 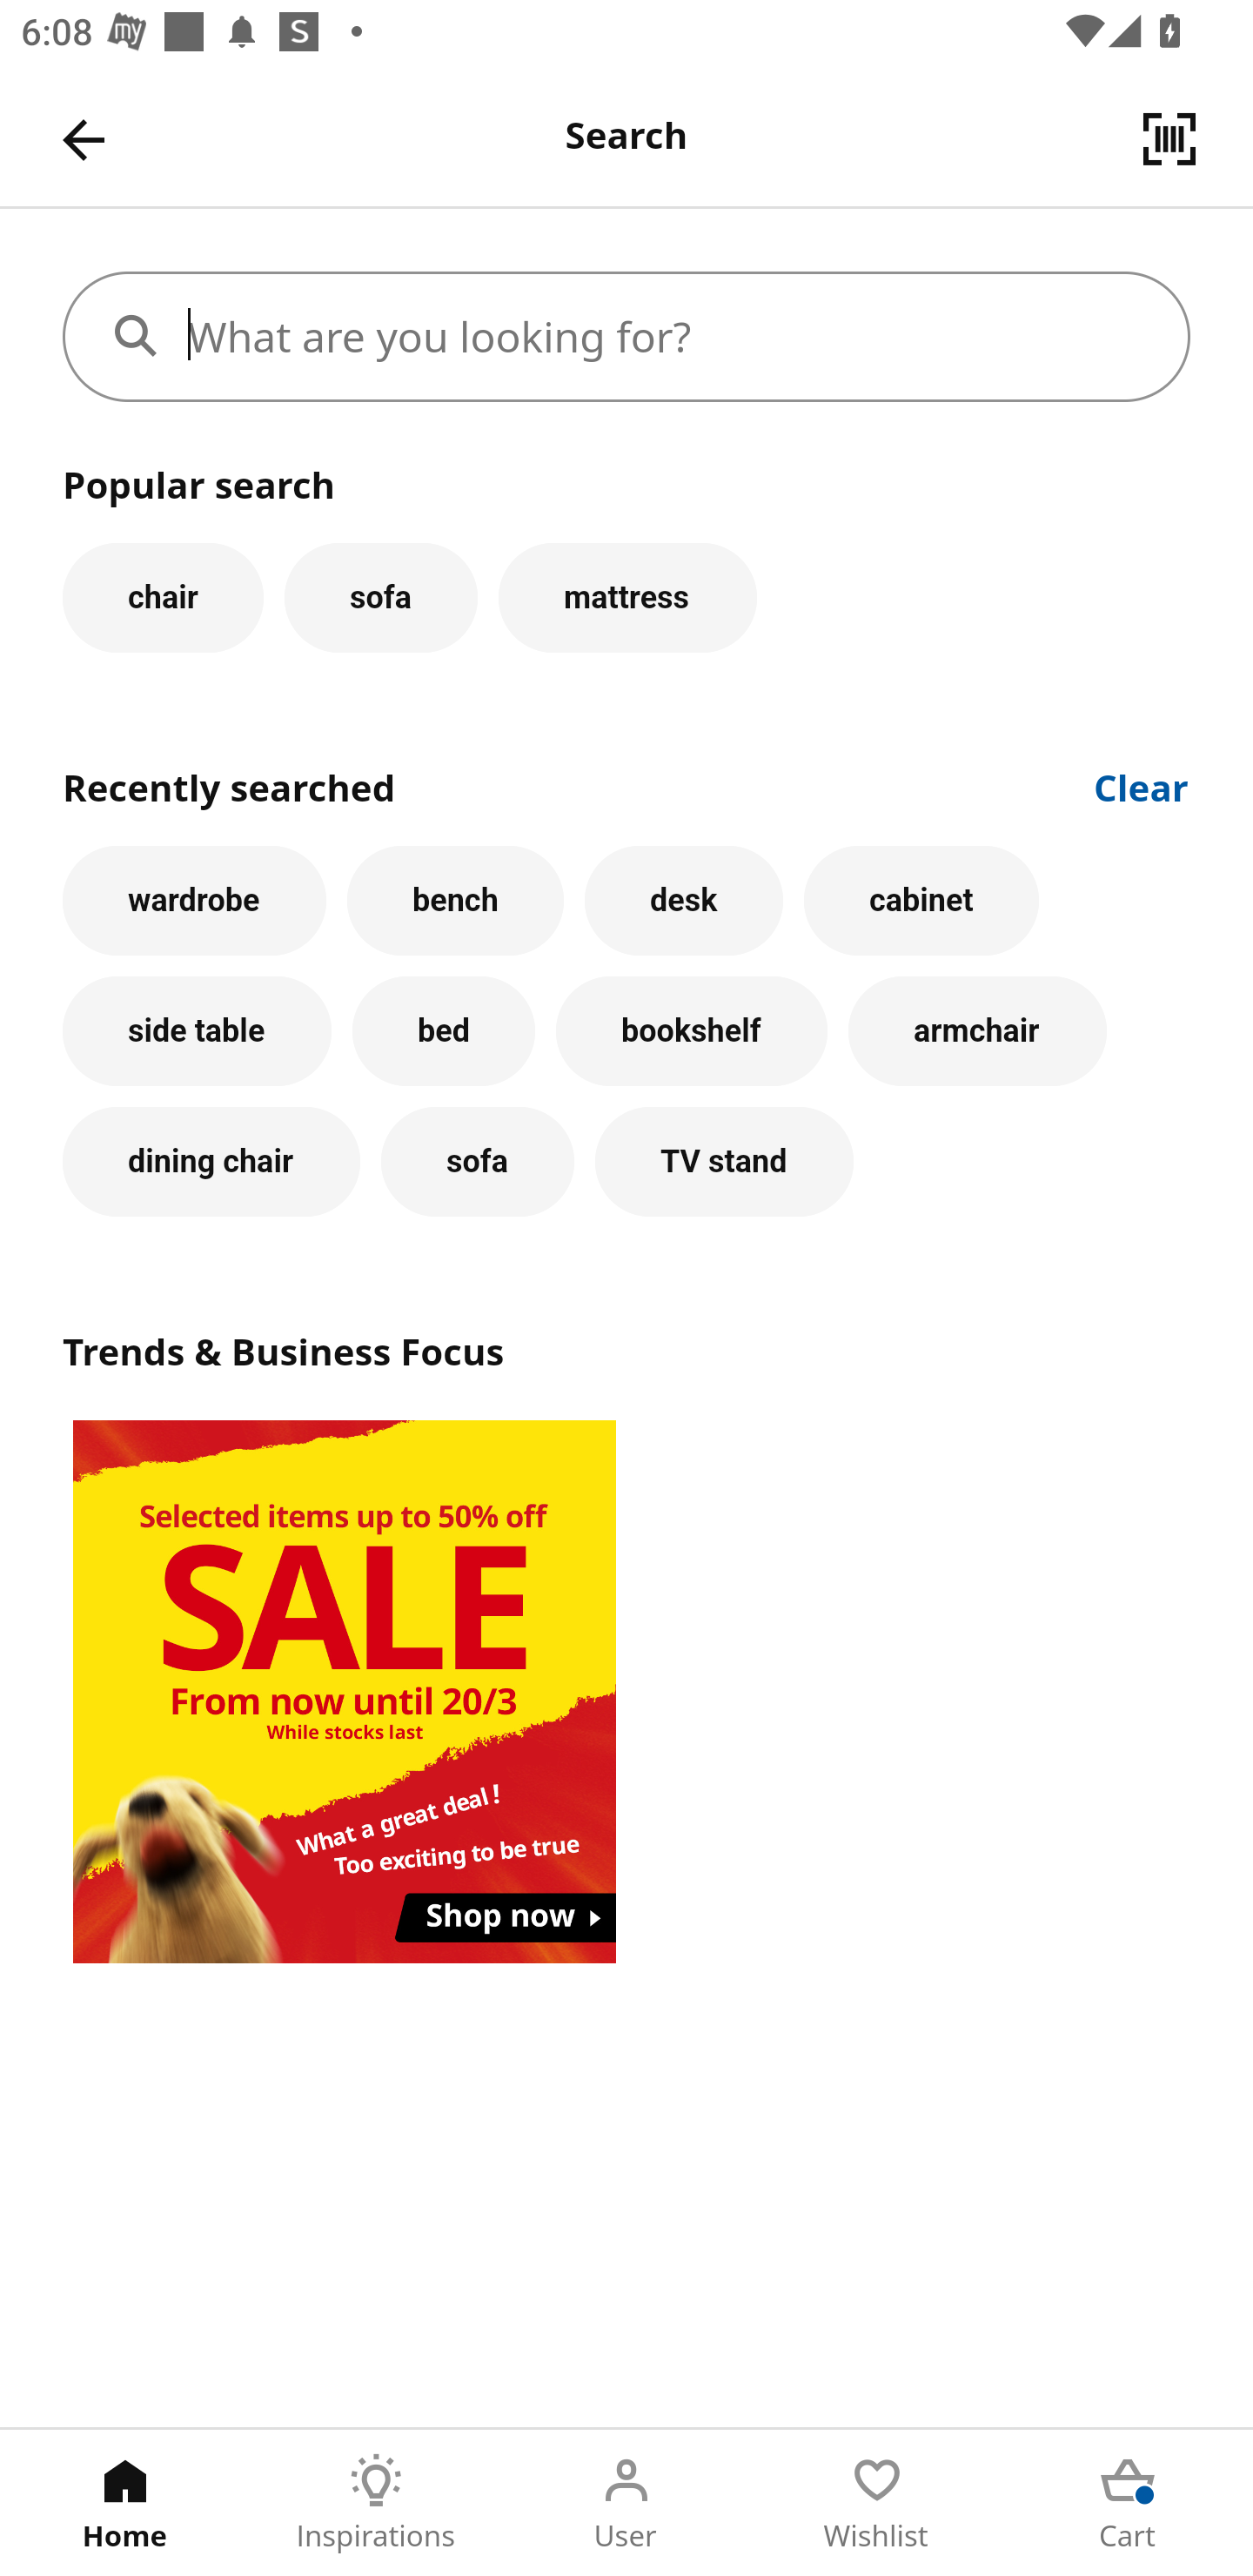 I want to click on Cart
Tab 5 of 5, so click(x=1128, y=2503).